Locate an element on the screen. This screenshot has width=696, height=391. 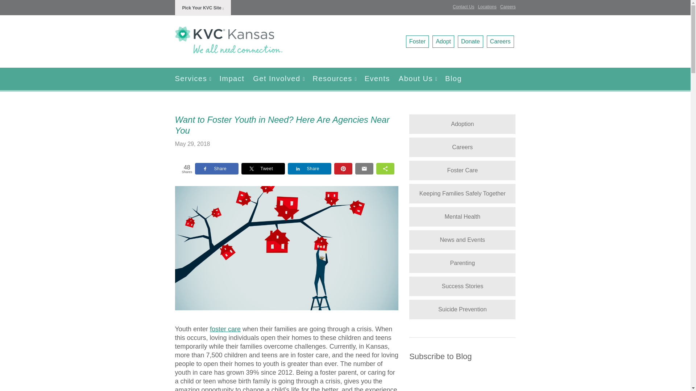
Locations is located at coordinates (486, 7).